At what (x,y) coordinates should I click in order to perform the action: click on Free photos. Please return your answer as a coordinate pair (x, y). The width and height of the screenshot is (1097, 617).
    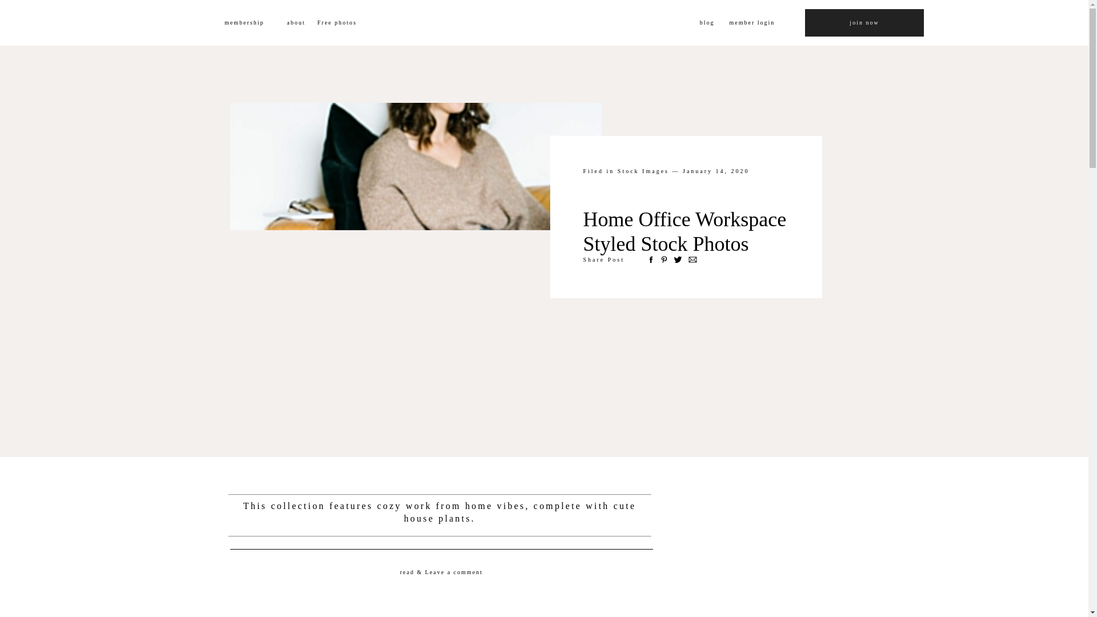
    Looking at the image, I should click on (353, 23).